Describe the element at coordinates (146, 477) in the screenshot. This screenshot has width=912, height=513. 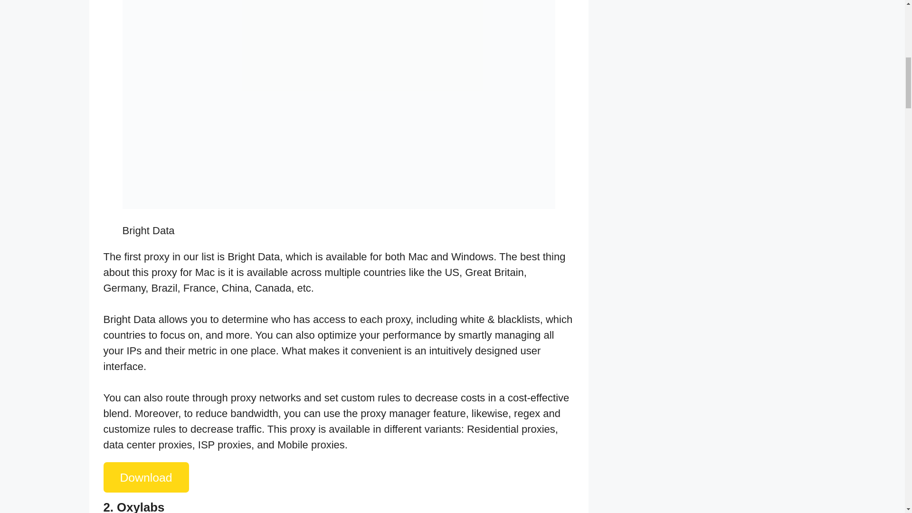
I see `Download` at that location.